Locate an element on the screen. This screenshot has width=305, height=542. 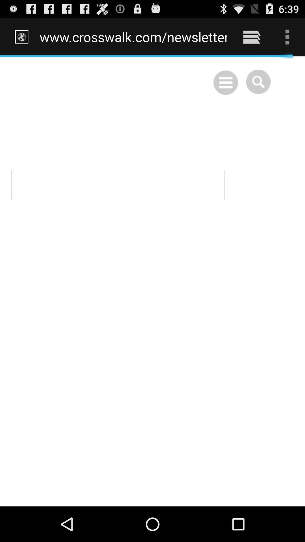
click the www crosswalk com item is located at coordinates (133, 37).